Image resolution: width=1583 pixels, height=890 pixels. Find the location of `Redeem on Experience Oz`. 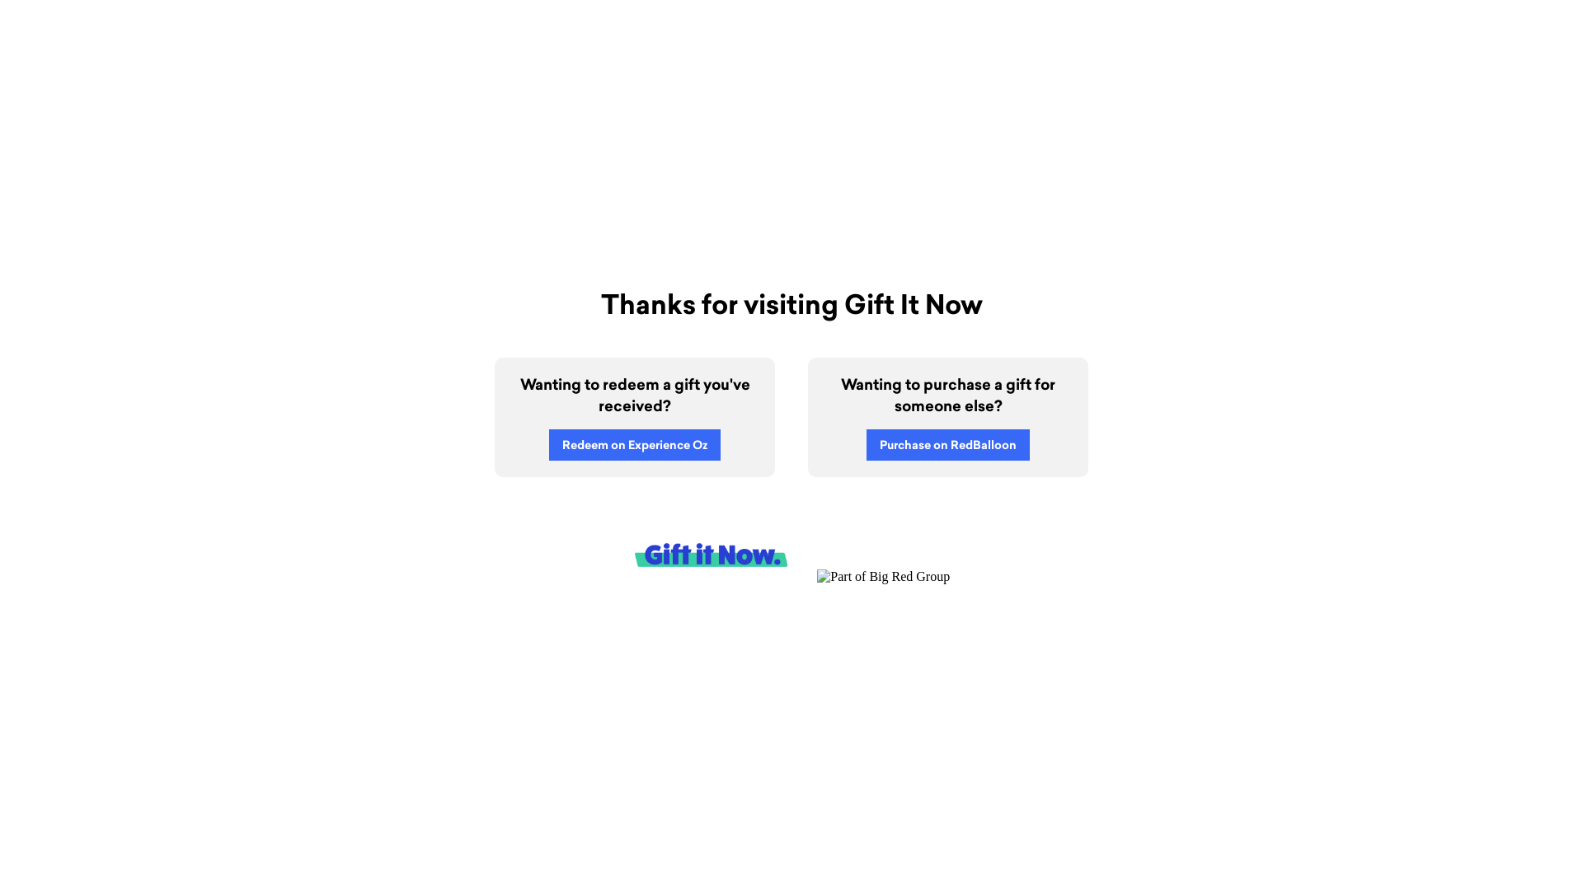

Redeem on Experience Oz is located at coordinates (635, 445).